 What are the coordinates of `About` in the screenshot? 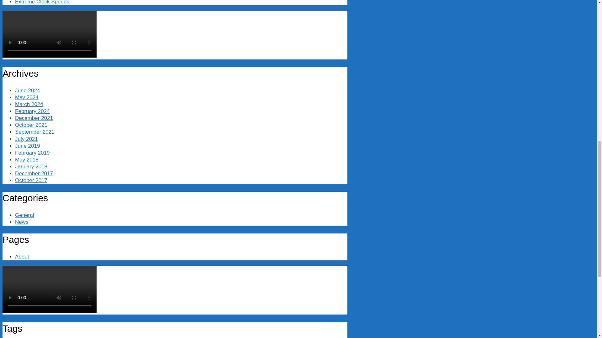 It's located at (22, 257).